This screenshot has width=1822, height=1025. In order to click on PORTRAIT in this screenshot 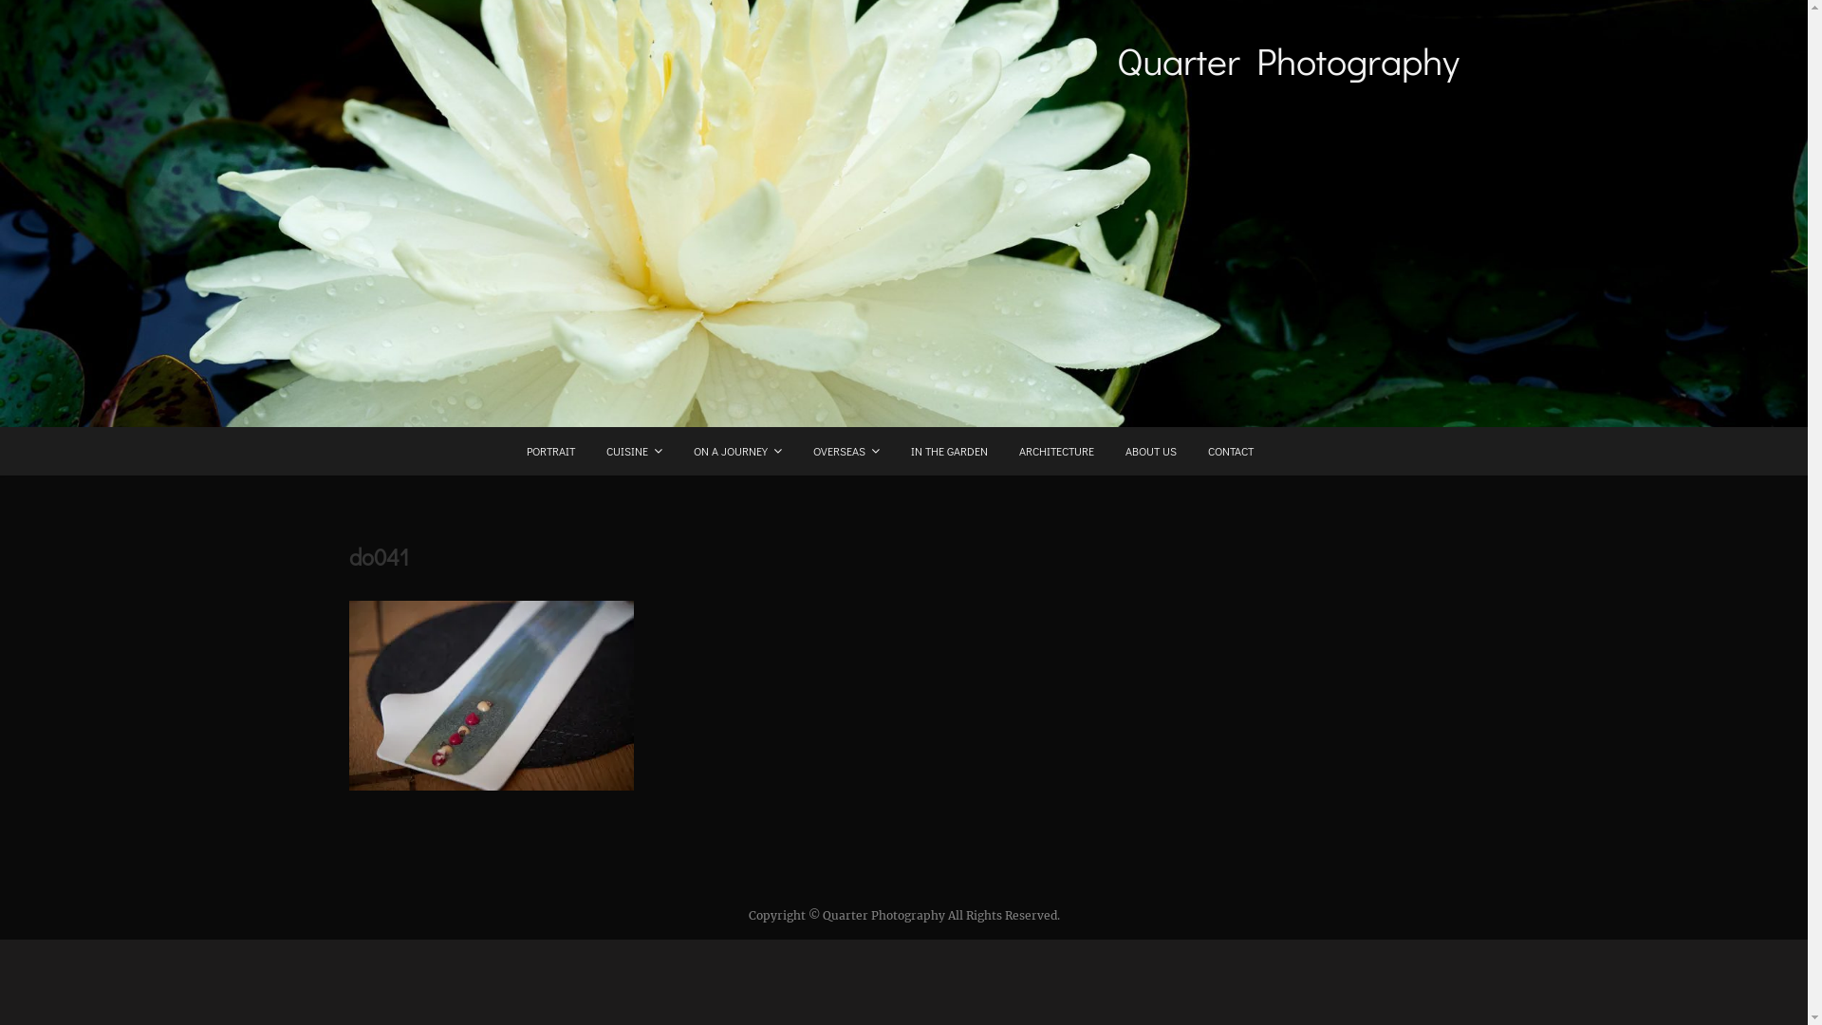, I will do `click(550, 452)`.